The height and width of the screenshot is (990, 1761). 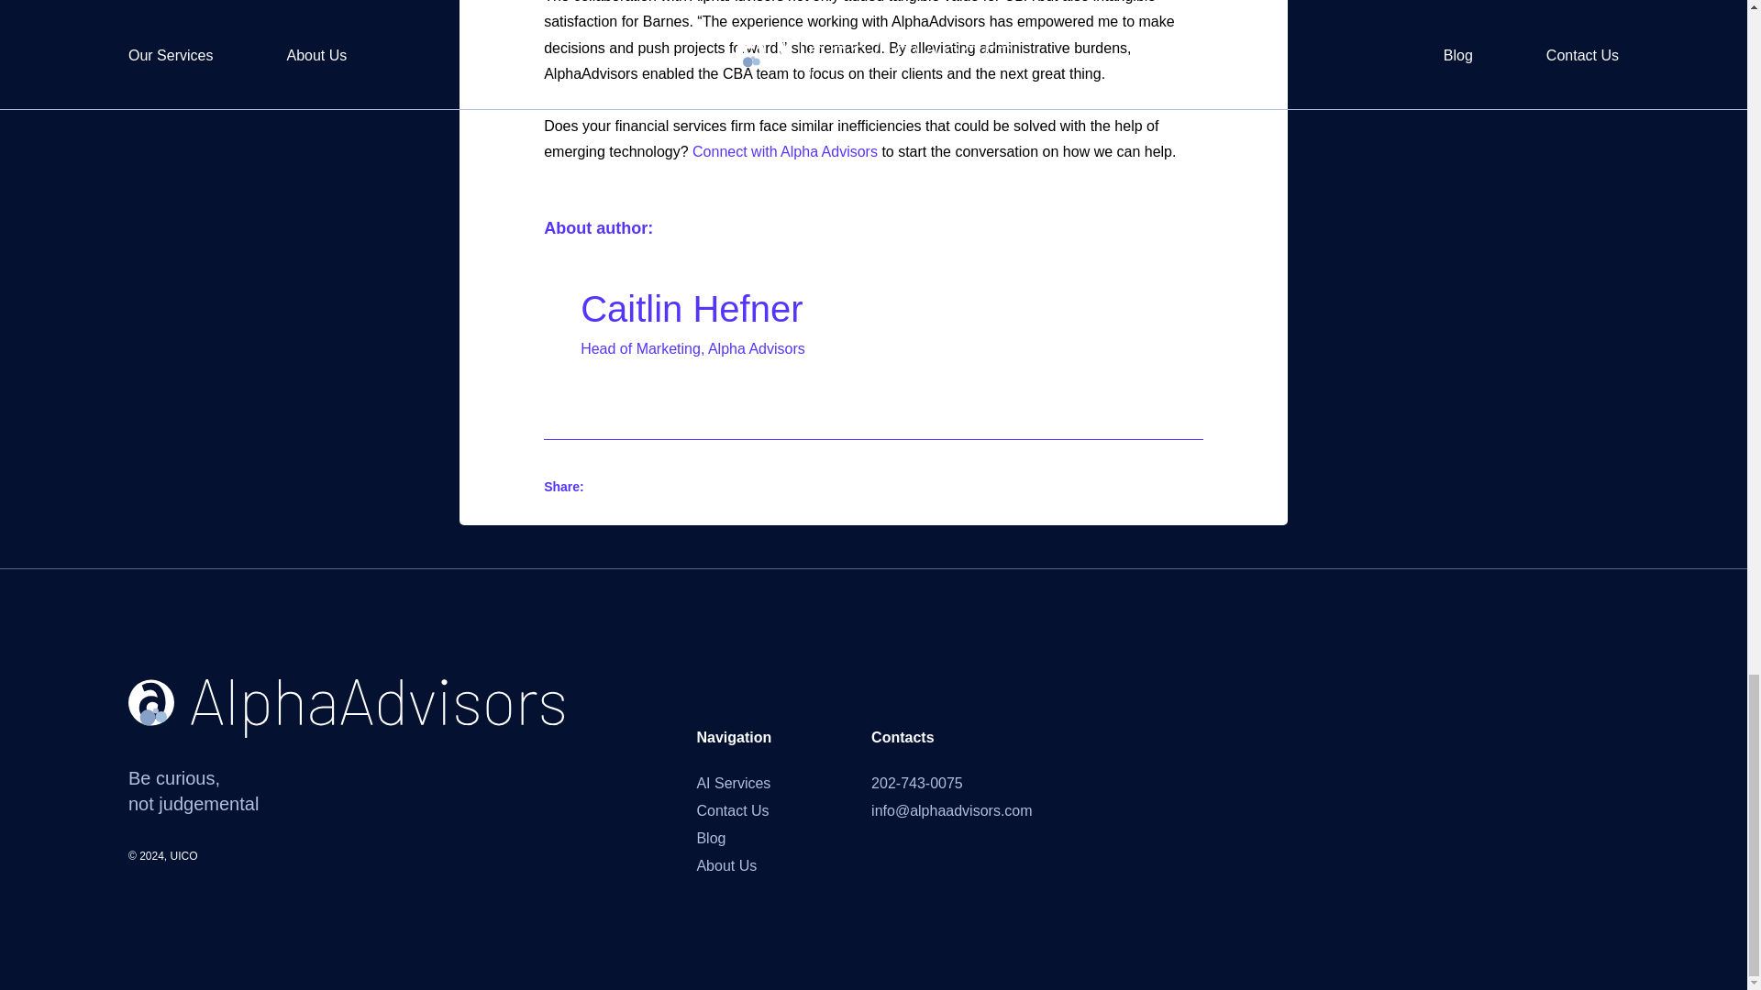 What do you see at coordinates (784, 150) in the screenshot?
I see `Connect with Alpha Advisors` at bounding box center [784, 150].